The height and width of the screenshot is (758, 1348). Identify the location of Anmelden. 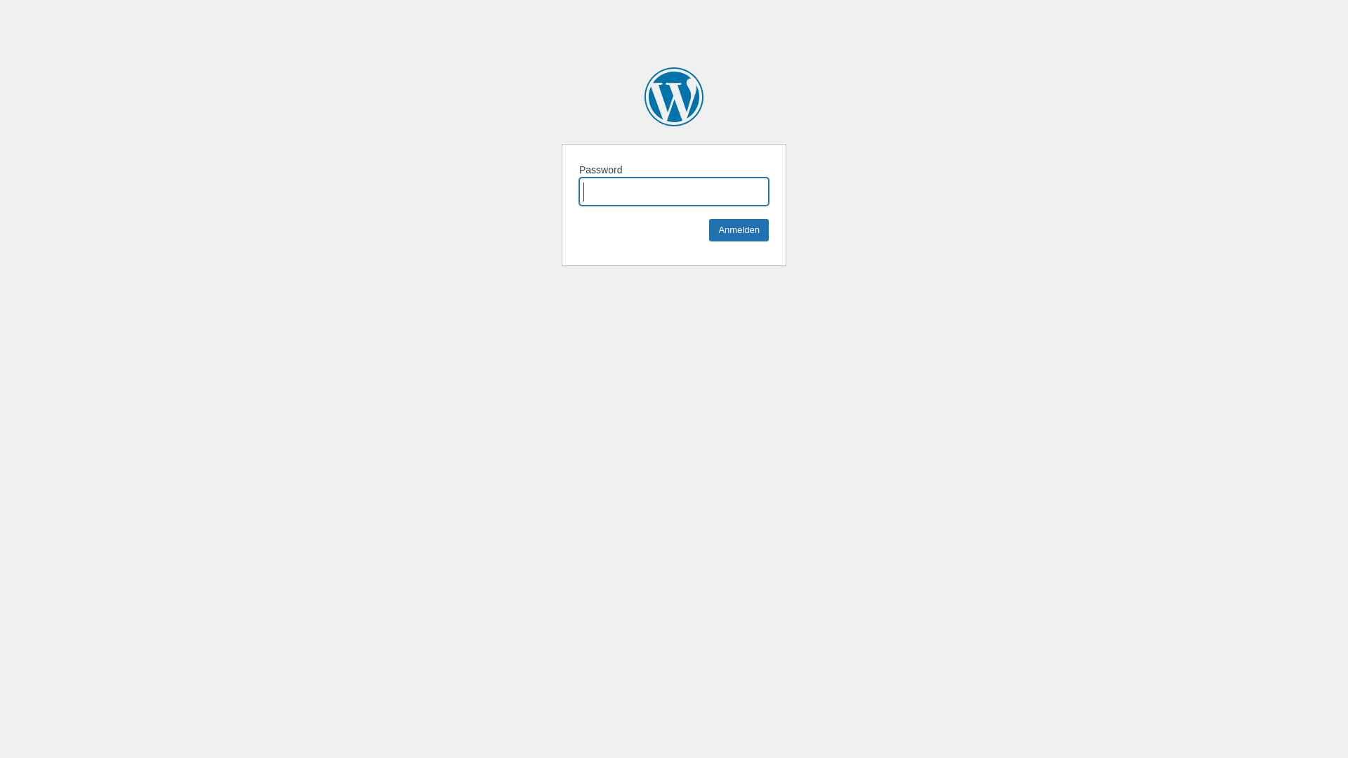
(739, 230).